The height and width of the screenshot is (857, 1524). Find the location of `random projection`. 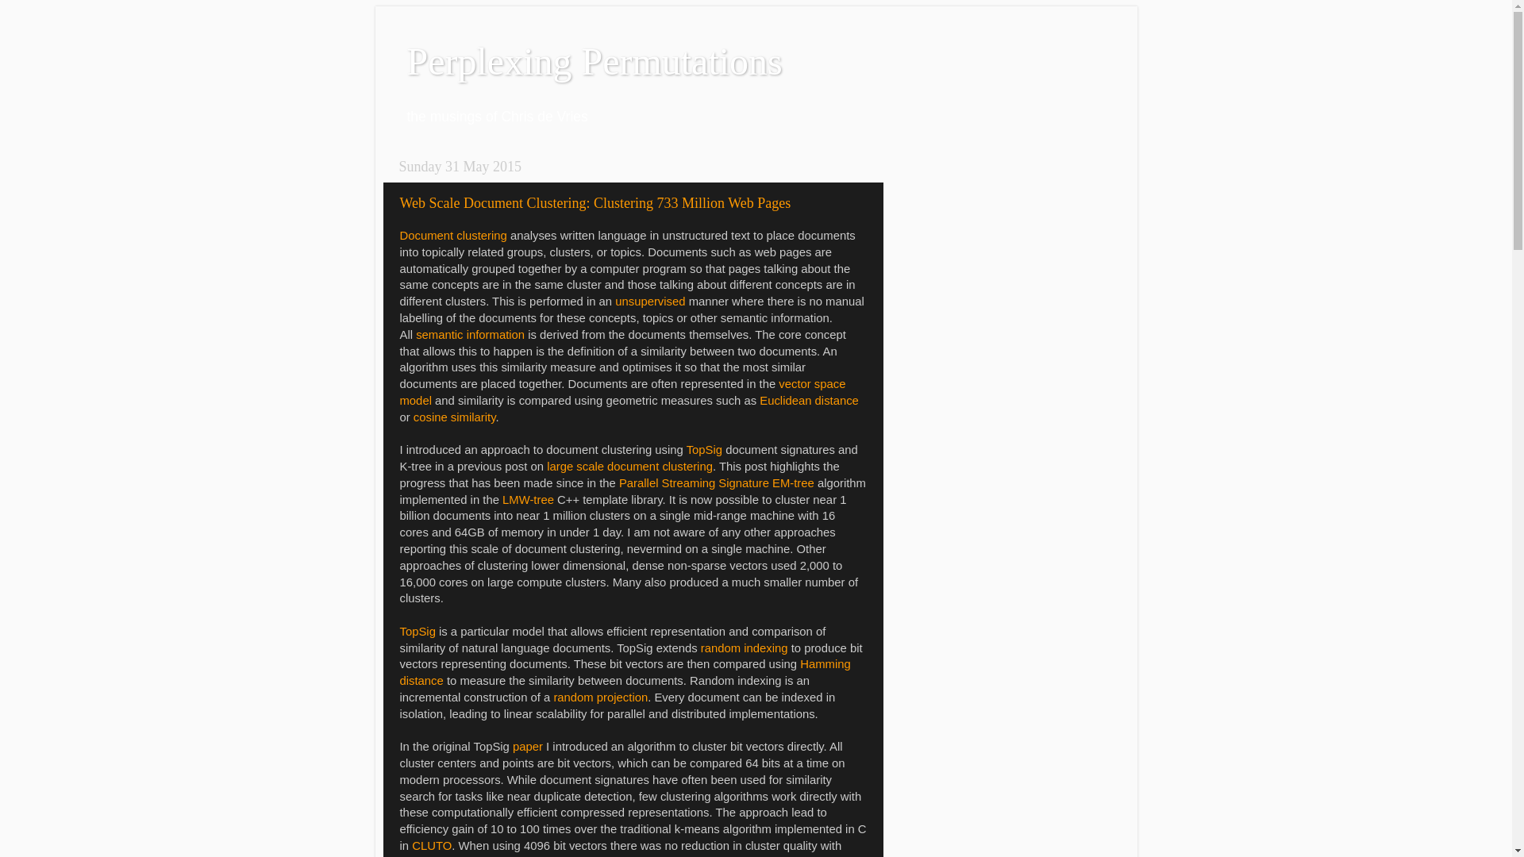

random projection is located at coordinates (600, 698).